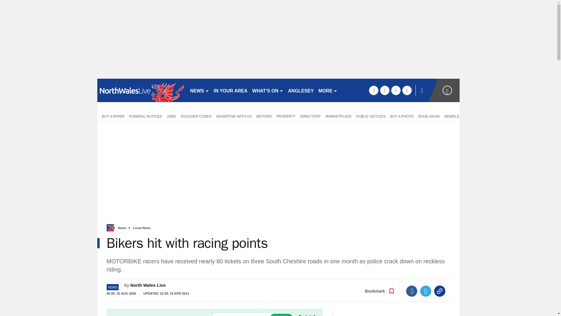  Describe the element at coordinates (385, 90) in the screenshot. I see `twitter` at that location.